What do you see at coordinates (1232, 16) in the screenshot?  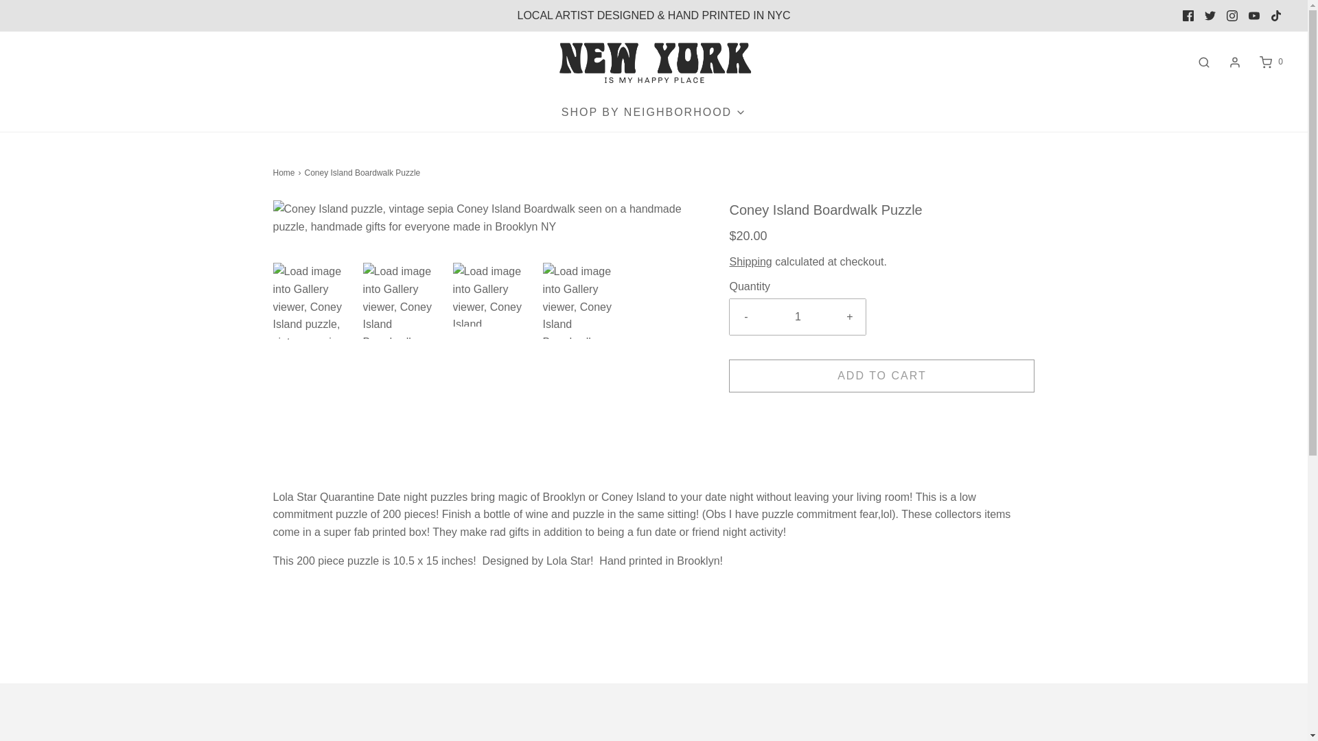 I see `Instagram icon` at bounding box center [1232, 16].